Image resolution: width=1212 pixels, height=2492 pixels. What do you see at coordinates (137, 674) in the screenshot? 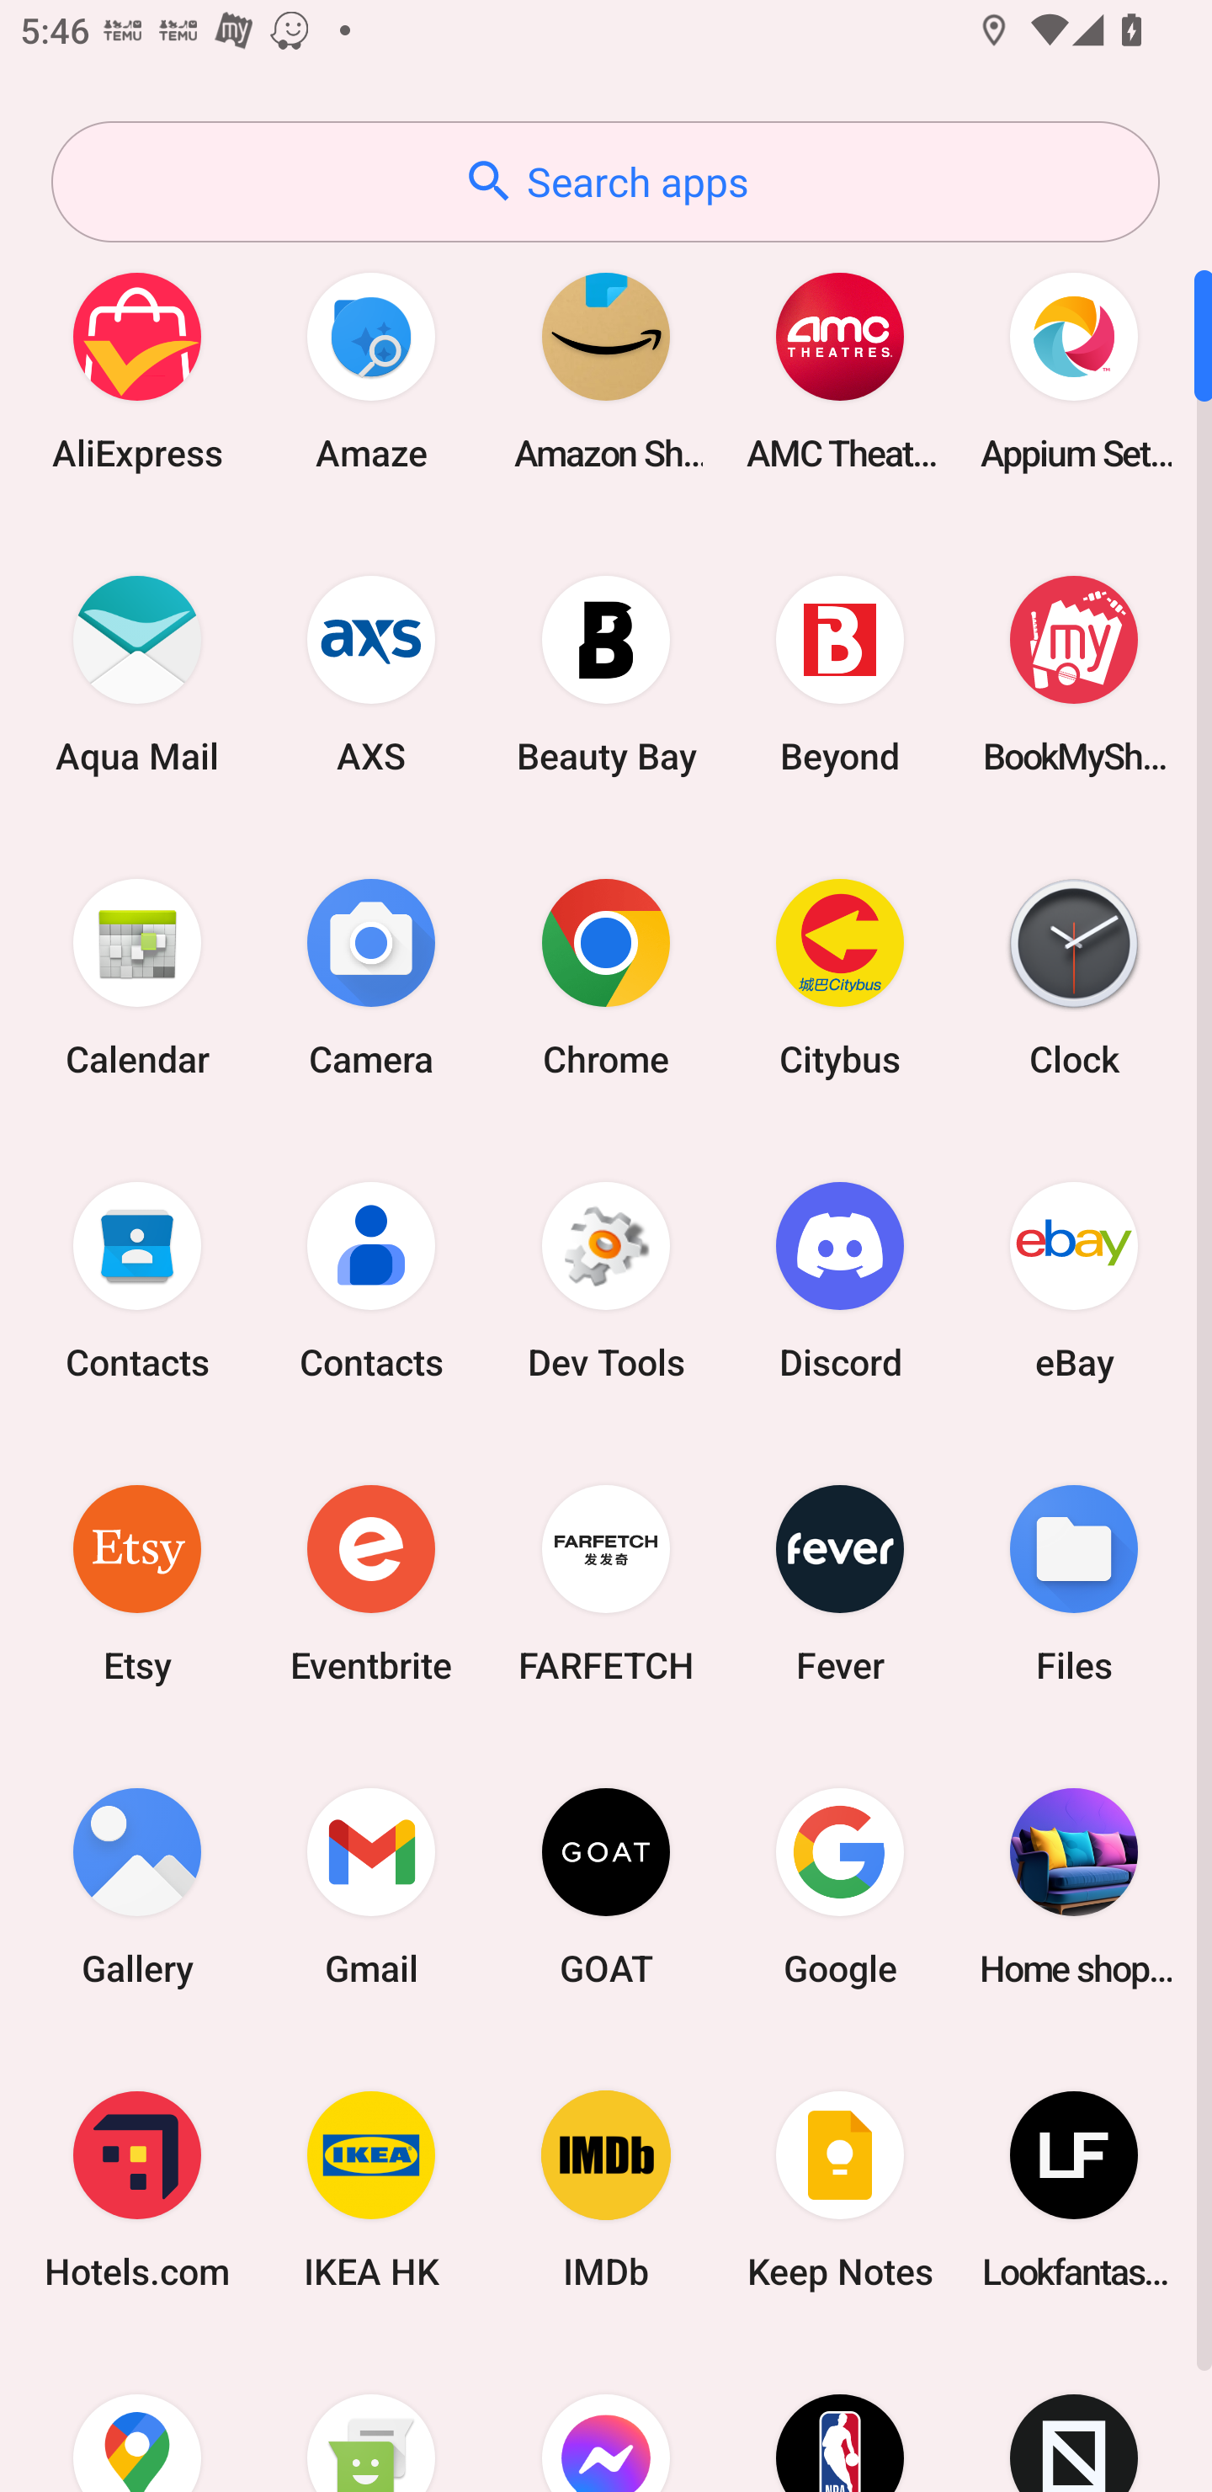
I see `Aqua Mail` at bounding box center [137, 674].